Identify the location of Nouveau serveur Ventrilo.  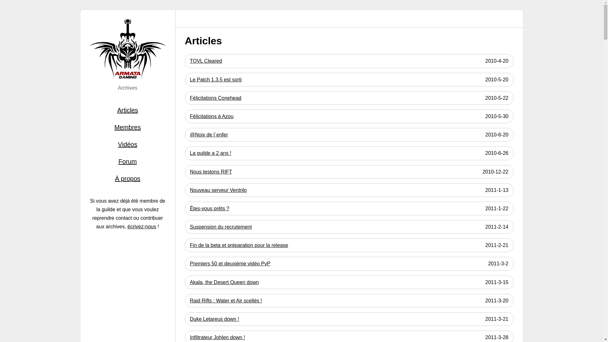
(218, 190).